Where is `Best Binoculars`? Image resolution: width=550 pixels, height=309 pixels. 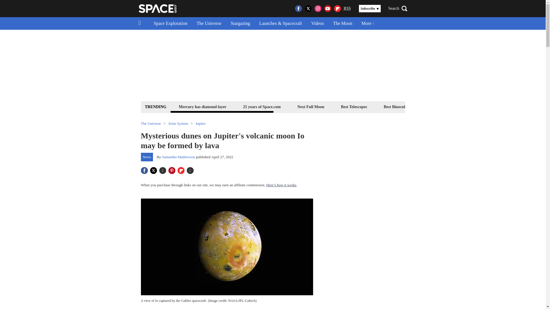 Best Binoculars is located at coordinates (397, 106).